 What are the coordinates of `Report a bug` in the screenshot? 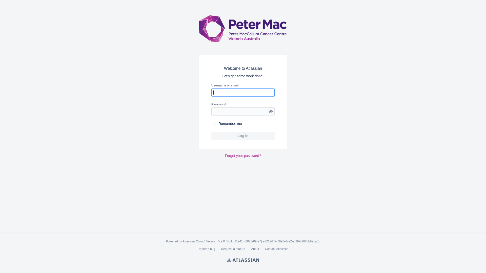 It's located at (207, 249).